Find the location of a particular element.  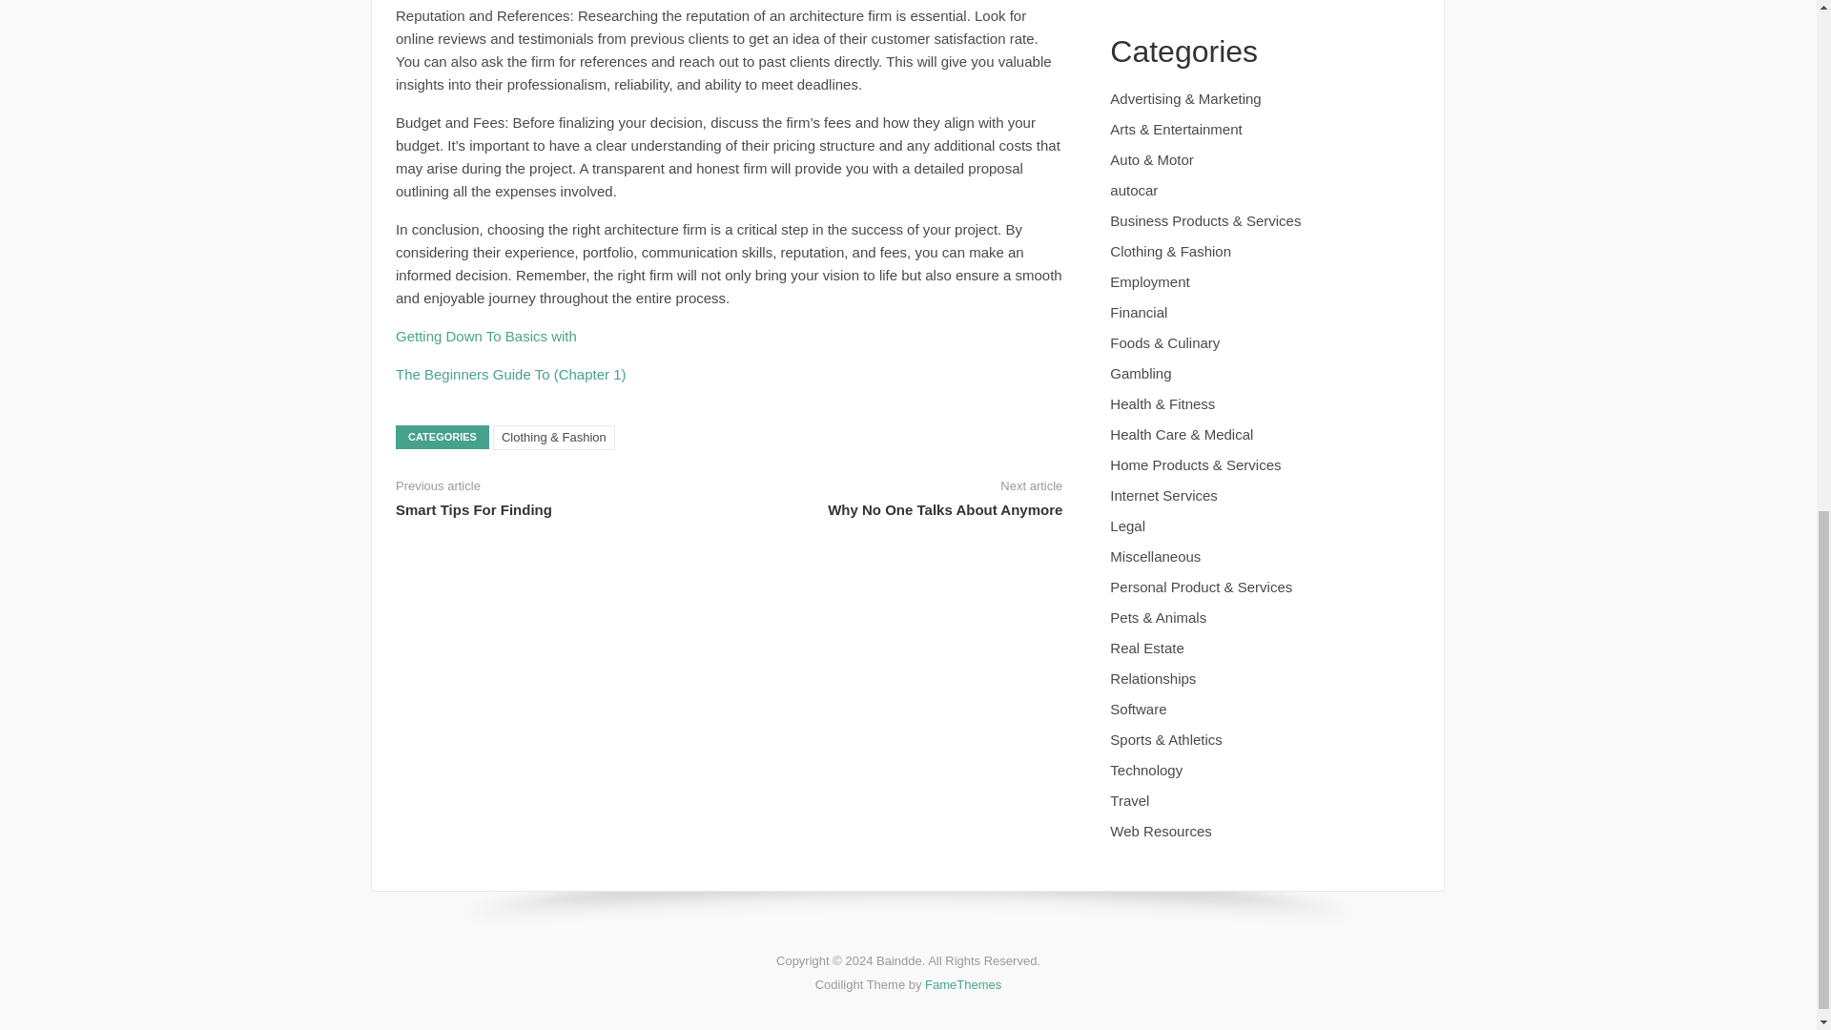

Getting Down To Basics with is located at coordinates (485, 336).